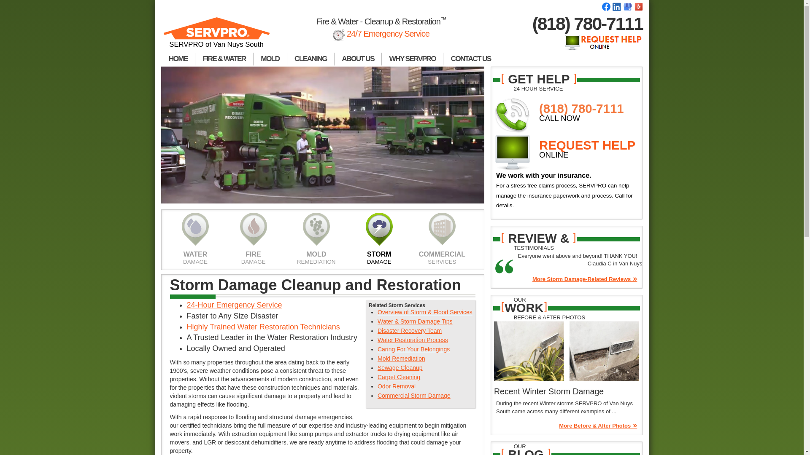 The height and width of the screenshot is (455, 810). Describe the element at coordinates (178, 59) in the screenshot. I see `HOME` at that location.